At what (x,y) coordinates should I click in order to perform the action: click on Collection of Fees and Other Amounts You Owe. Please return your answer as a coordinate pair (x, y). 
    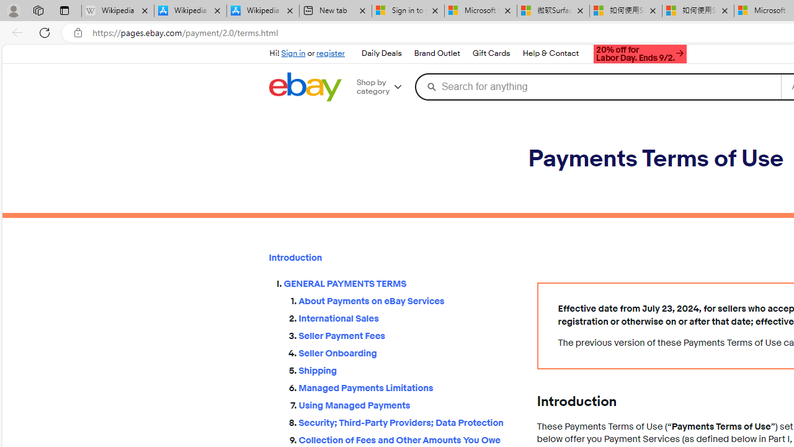
    Looking at the image, I should click on (408, 438).